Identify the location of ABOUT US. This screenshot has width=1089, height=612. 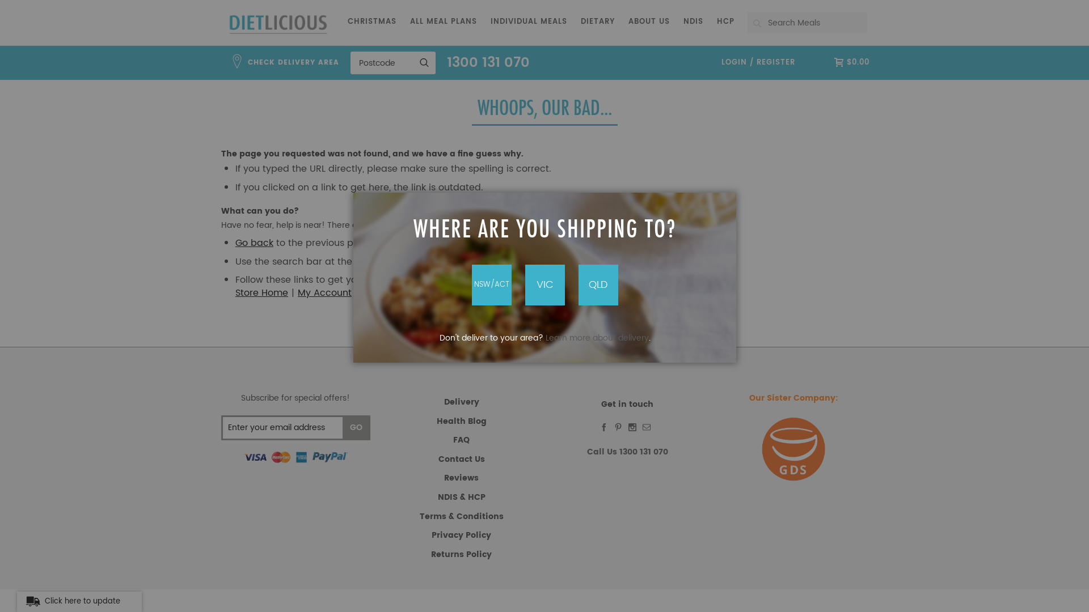
(649, 23).